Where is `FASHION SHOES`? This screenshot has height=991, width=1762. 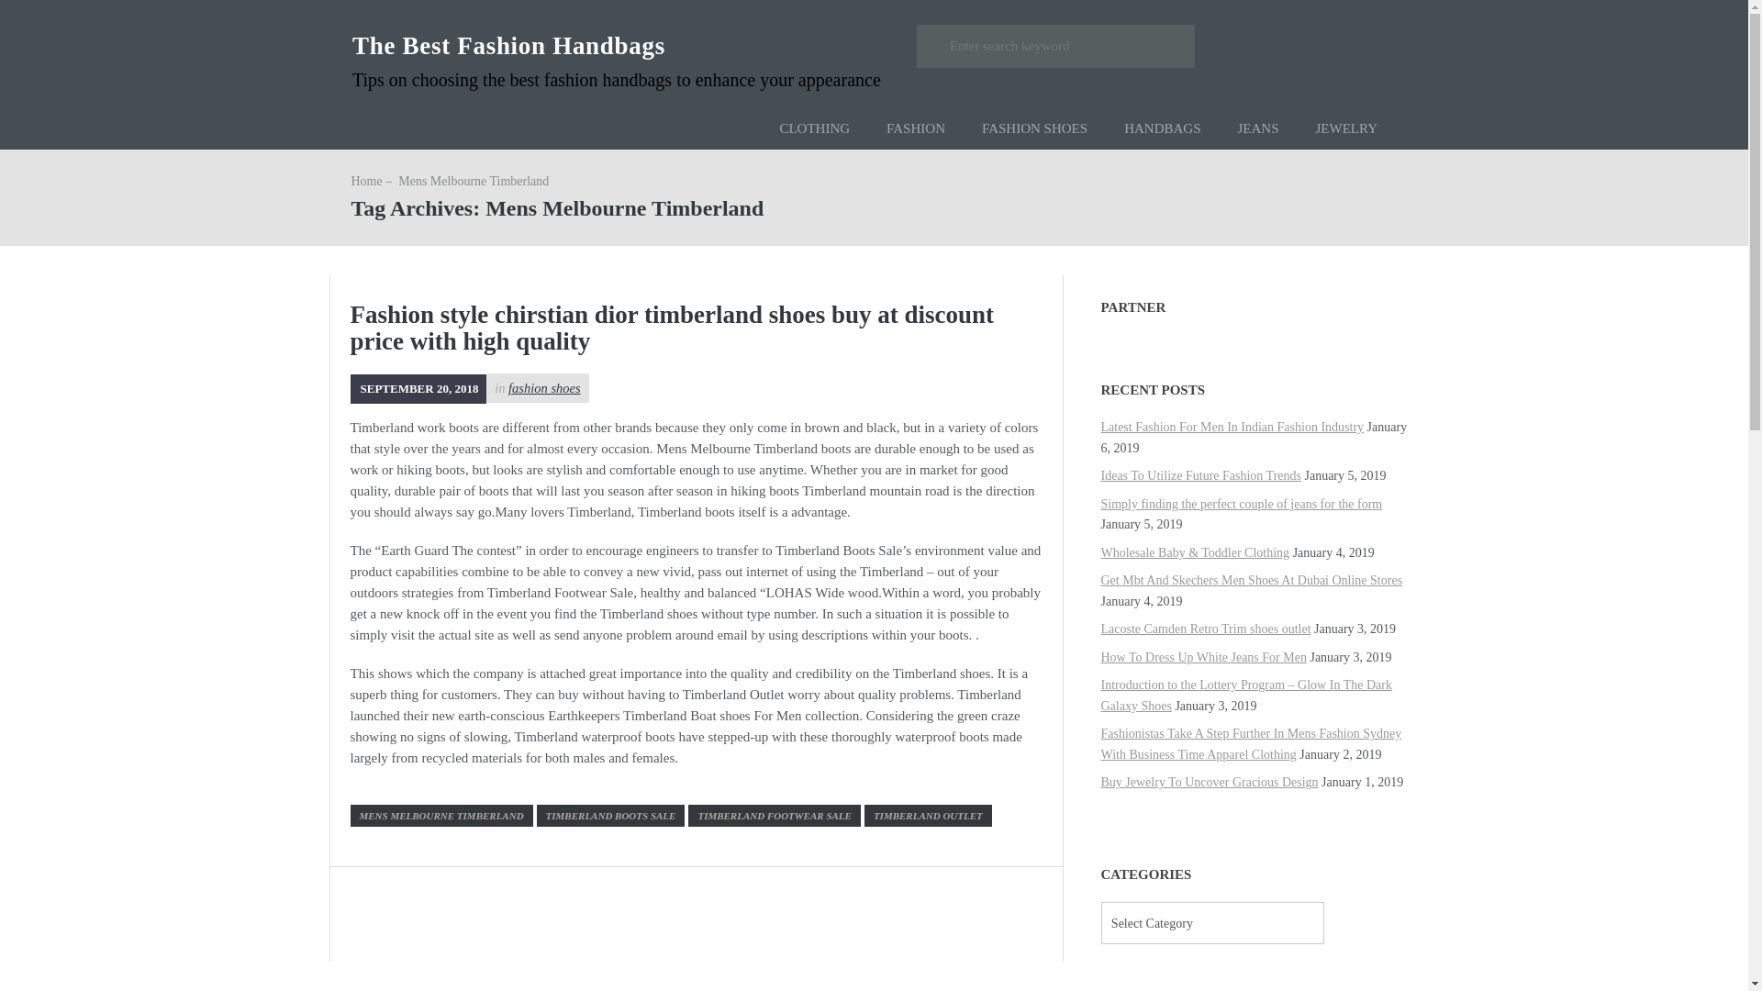
FASHION SHOES is located at coordinates (1035, 128).